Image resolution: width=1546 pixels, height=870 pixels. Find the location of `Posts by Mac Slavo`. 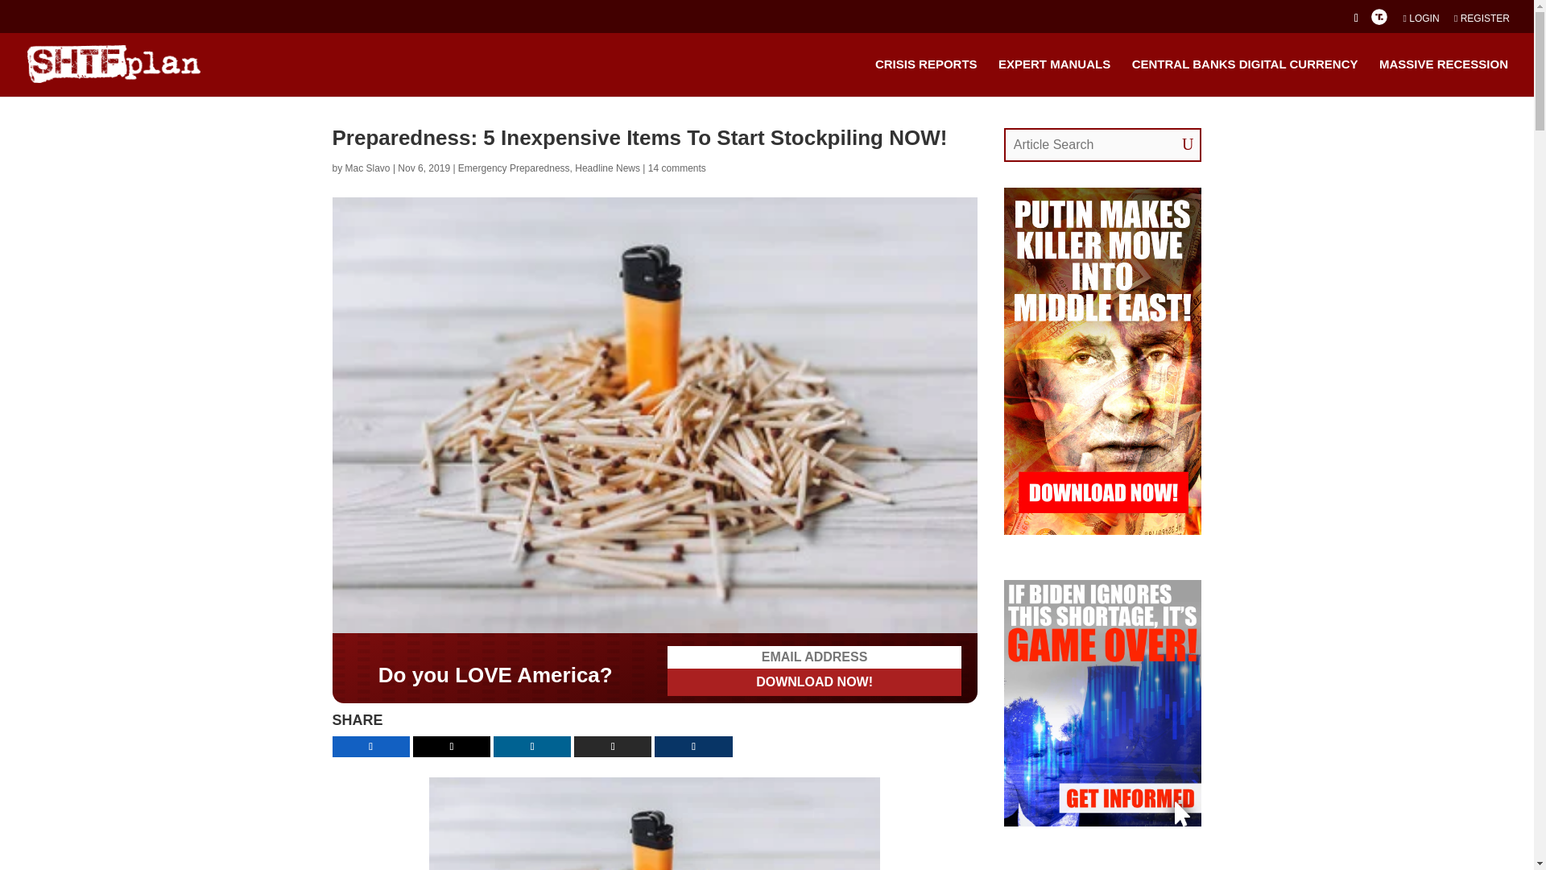

Posts by Mac Slavo is located at coordinates (367, 168).